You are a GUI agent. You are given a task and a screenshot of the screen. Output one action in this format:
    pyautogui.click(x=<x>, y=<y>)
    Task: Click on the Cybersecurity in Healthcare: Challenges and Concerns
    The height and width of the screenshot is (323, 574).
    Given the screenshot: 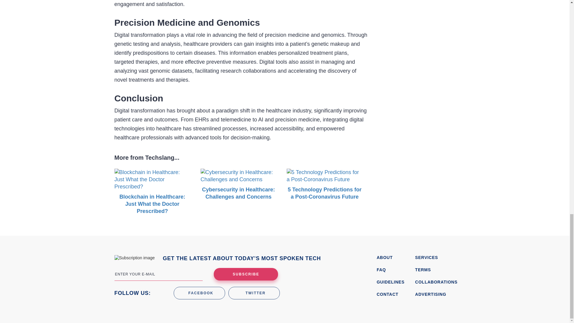 What is the action you would take?
    pyautogui.click(x=239, y=186)
    